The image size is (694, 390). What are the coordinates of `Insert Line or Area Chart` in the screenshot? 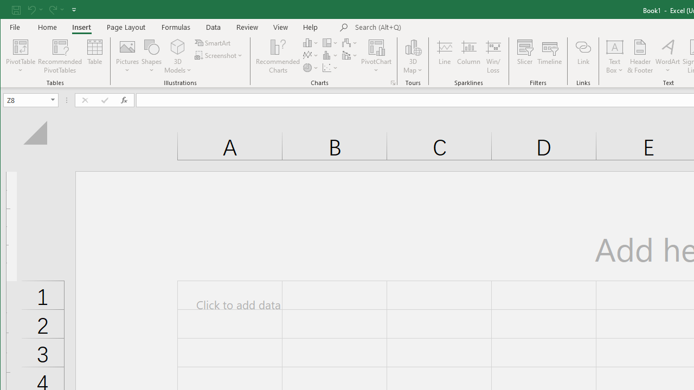 It's located at (311, 55).